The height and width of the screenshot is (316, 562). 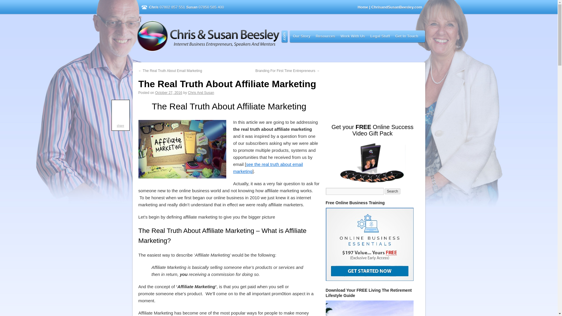 What do you see at coordinates (201, 92) in the screenshot?
I see `View all posts by Chris And Susan` at bounding box center [201, 92].